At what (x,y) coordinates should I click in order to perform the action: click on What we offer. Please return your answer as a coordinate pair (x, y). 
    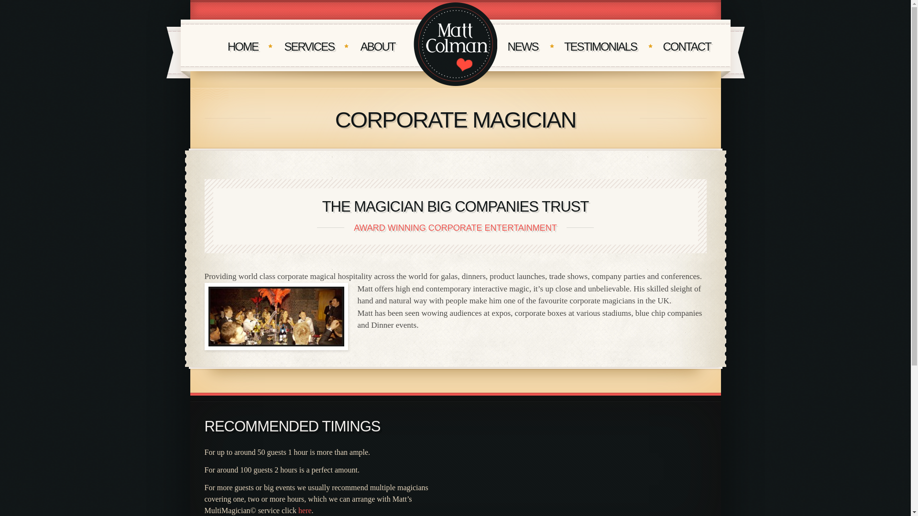
    Looking at the image, I should click on (309, 47).